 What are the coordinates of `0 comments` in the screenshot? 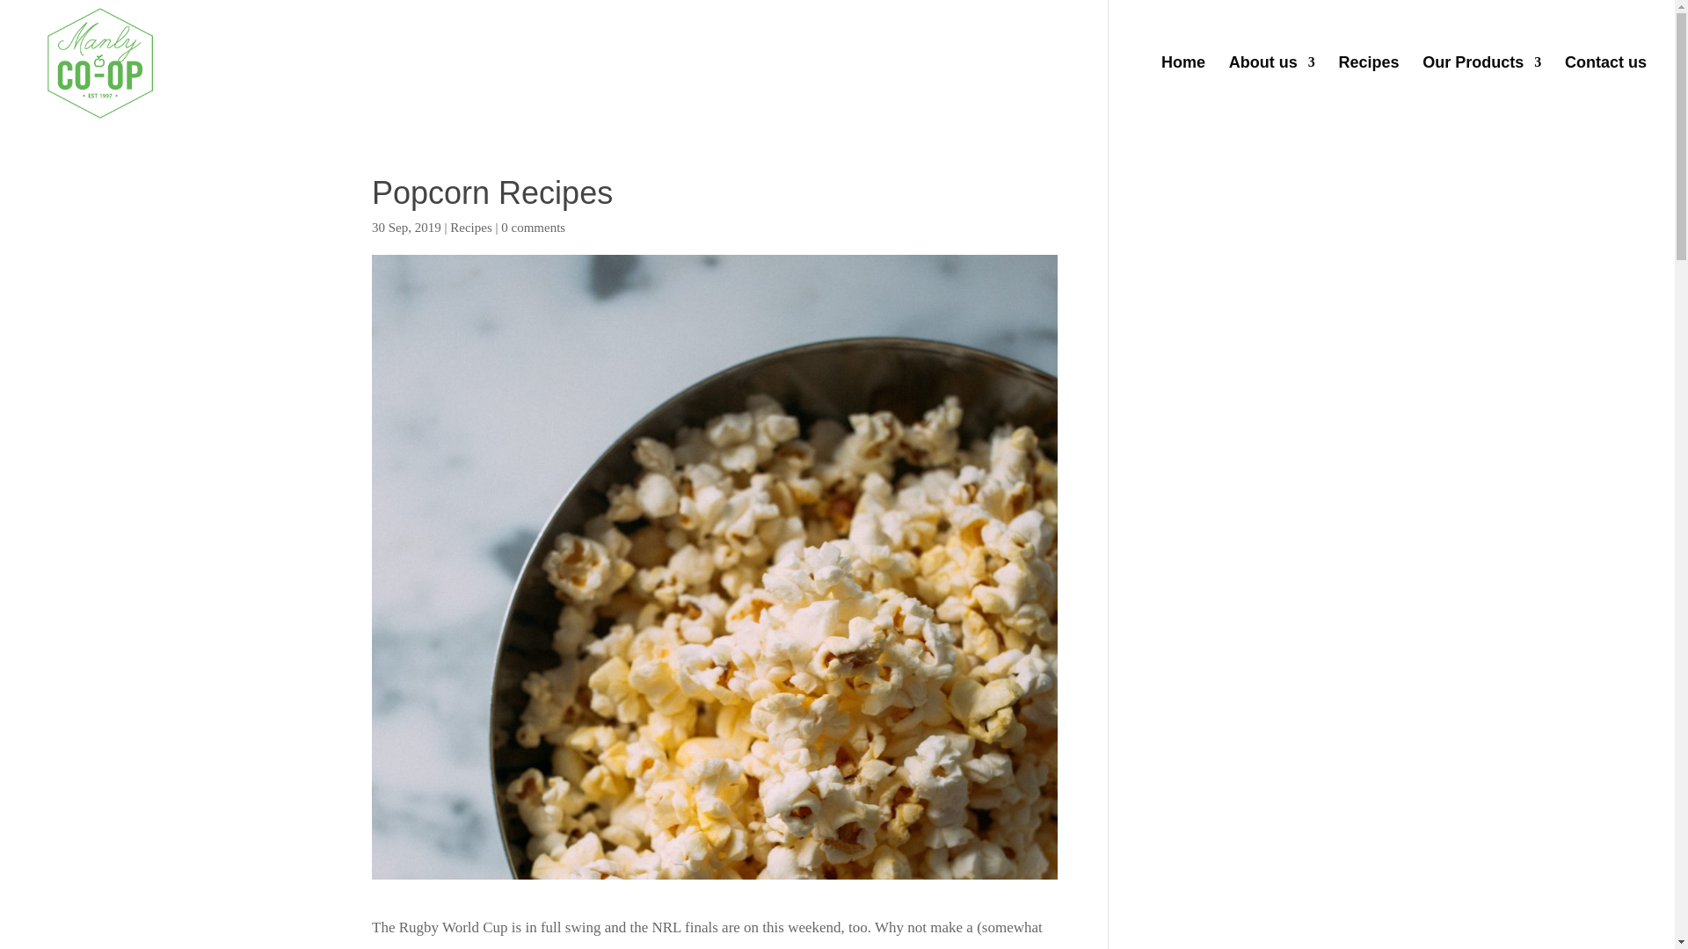 It's located at (533, 227).